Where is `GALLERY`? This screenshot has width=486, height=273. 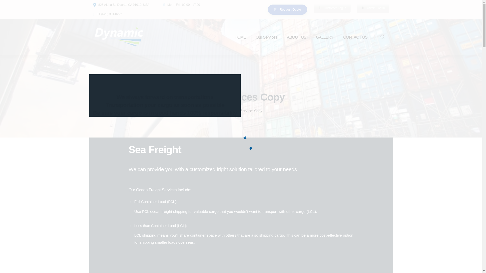
GALLERY is located at coordinates (325, 37).